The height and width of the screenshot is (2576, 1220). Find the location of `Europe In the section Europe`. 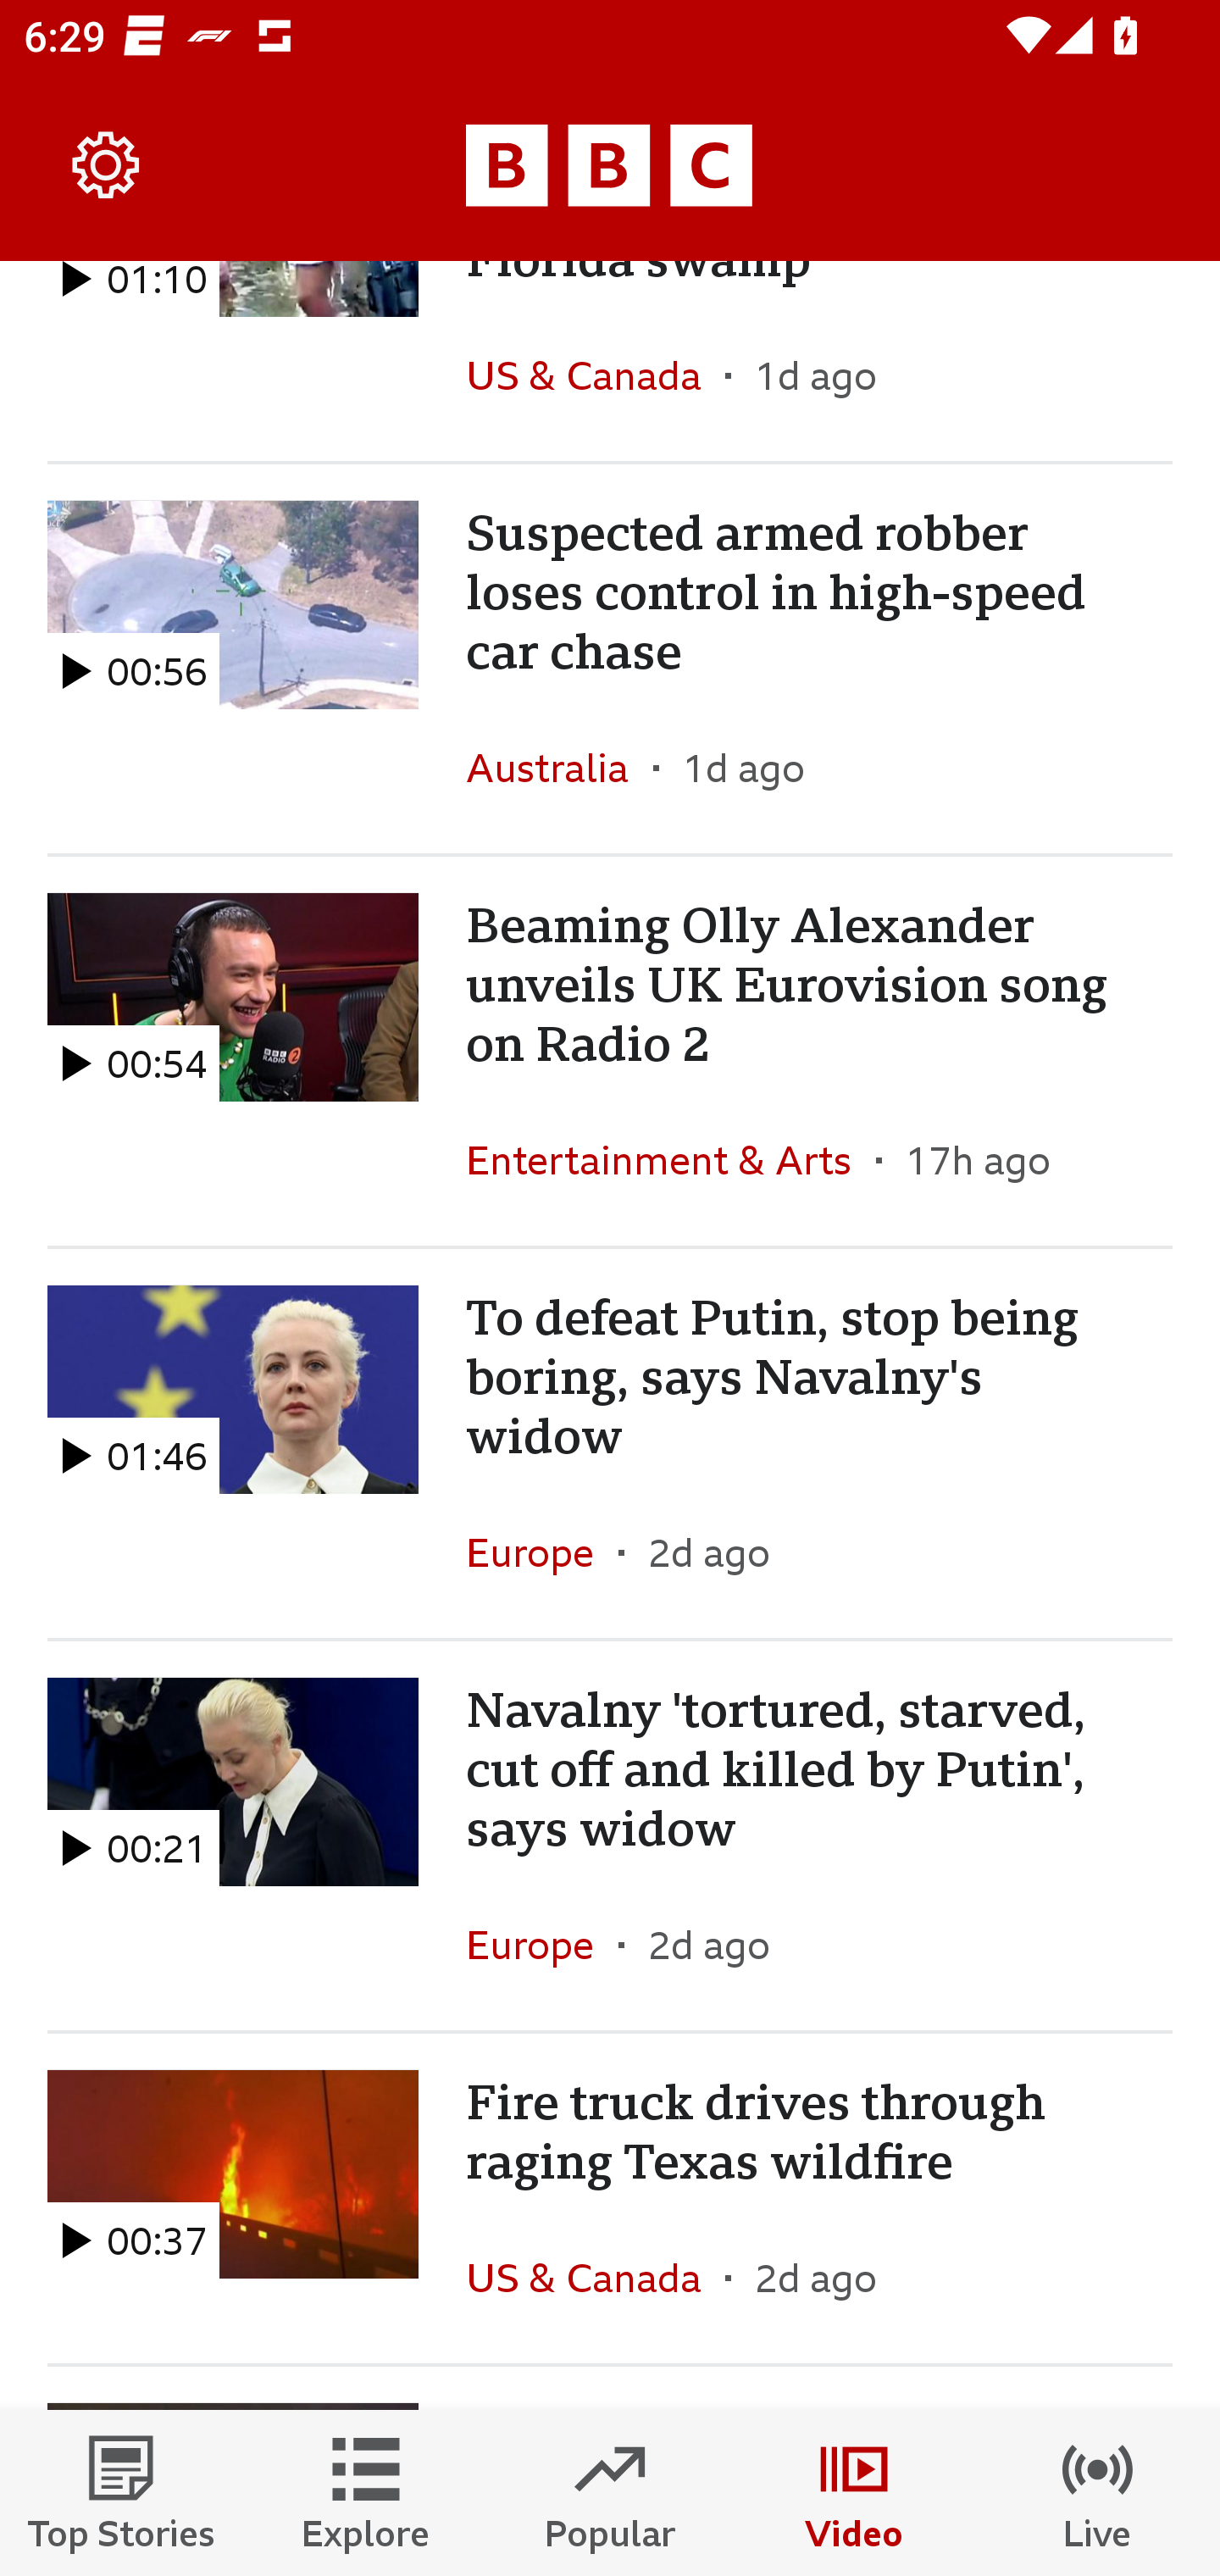

Europe In the section Europe is located at coordinates (542, 1552).